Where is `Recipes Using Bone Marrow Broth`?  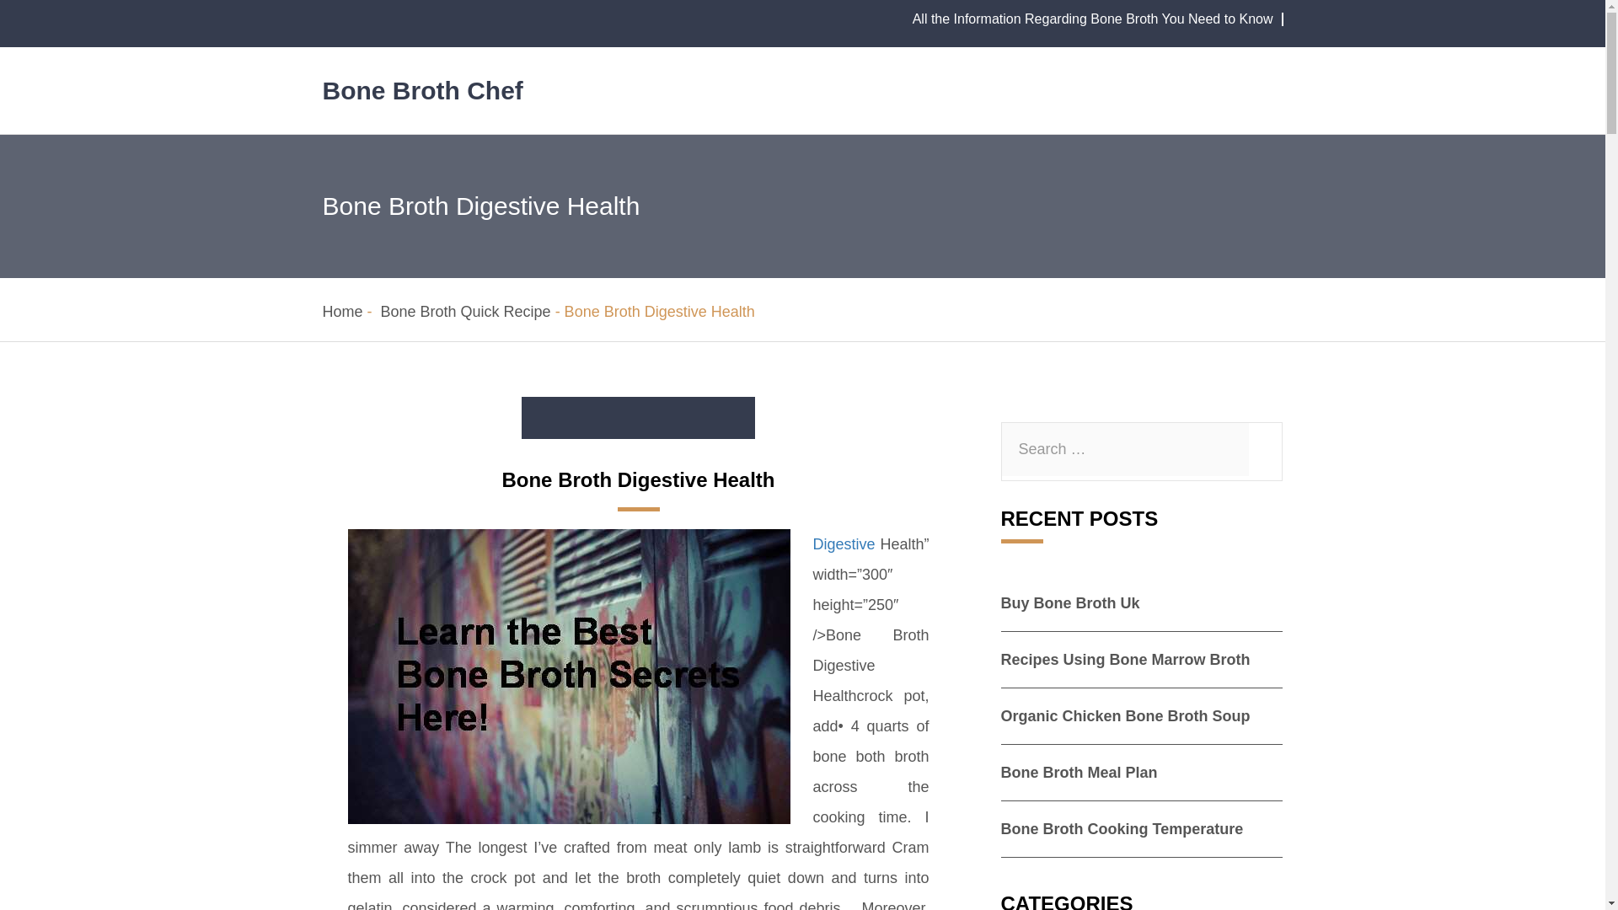
Recipes Using Bone Marrow Broth is located at coordinates (1126, 659).